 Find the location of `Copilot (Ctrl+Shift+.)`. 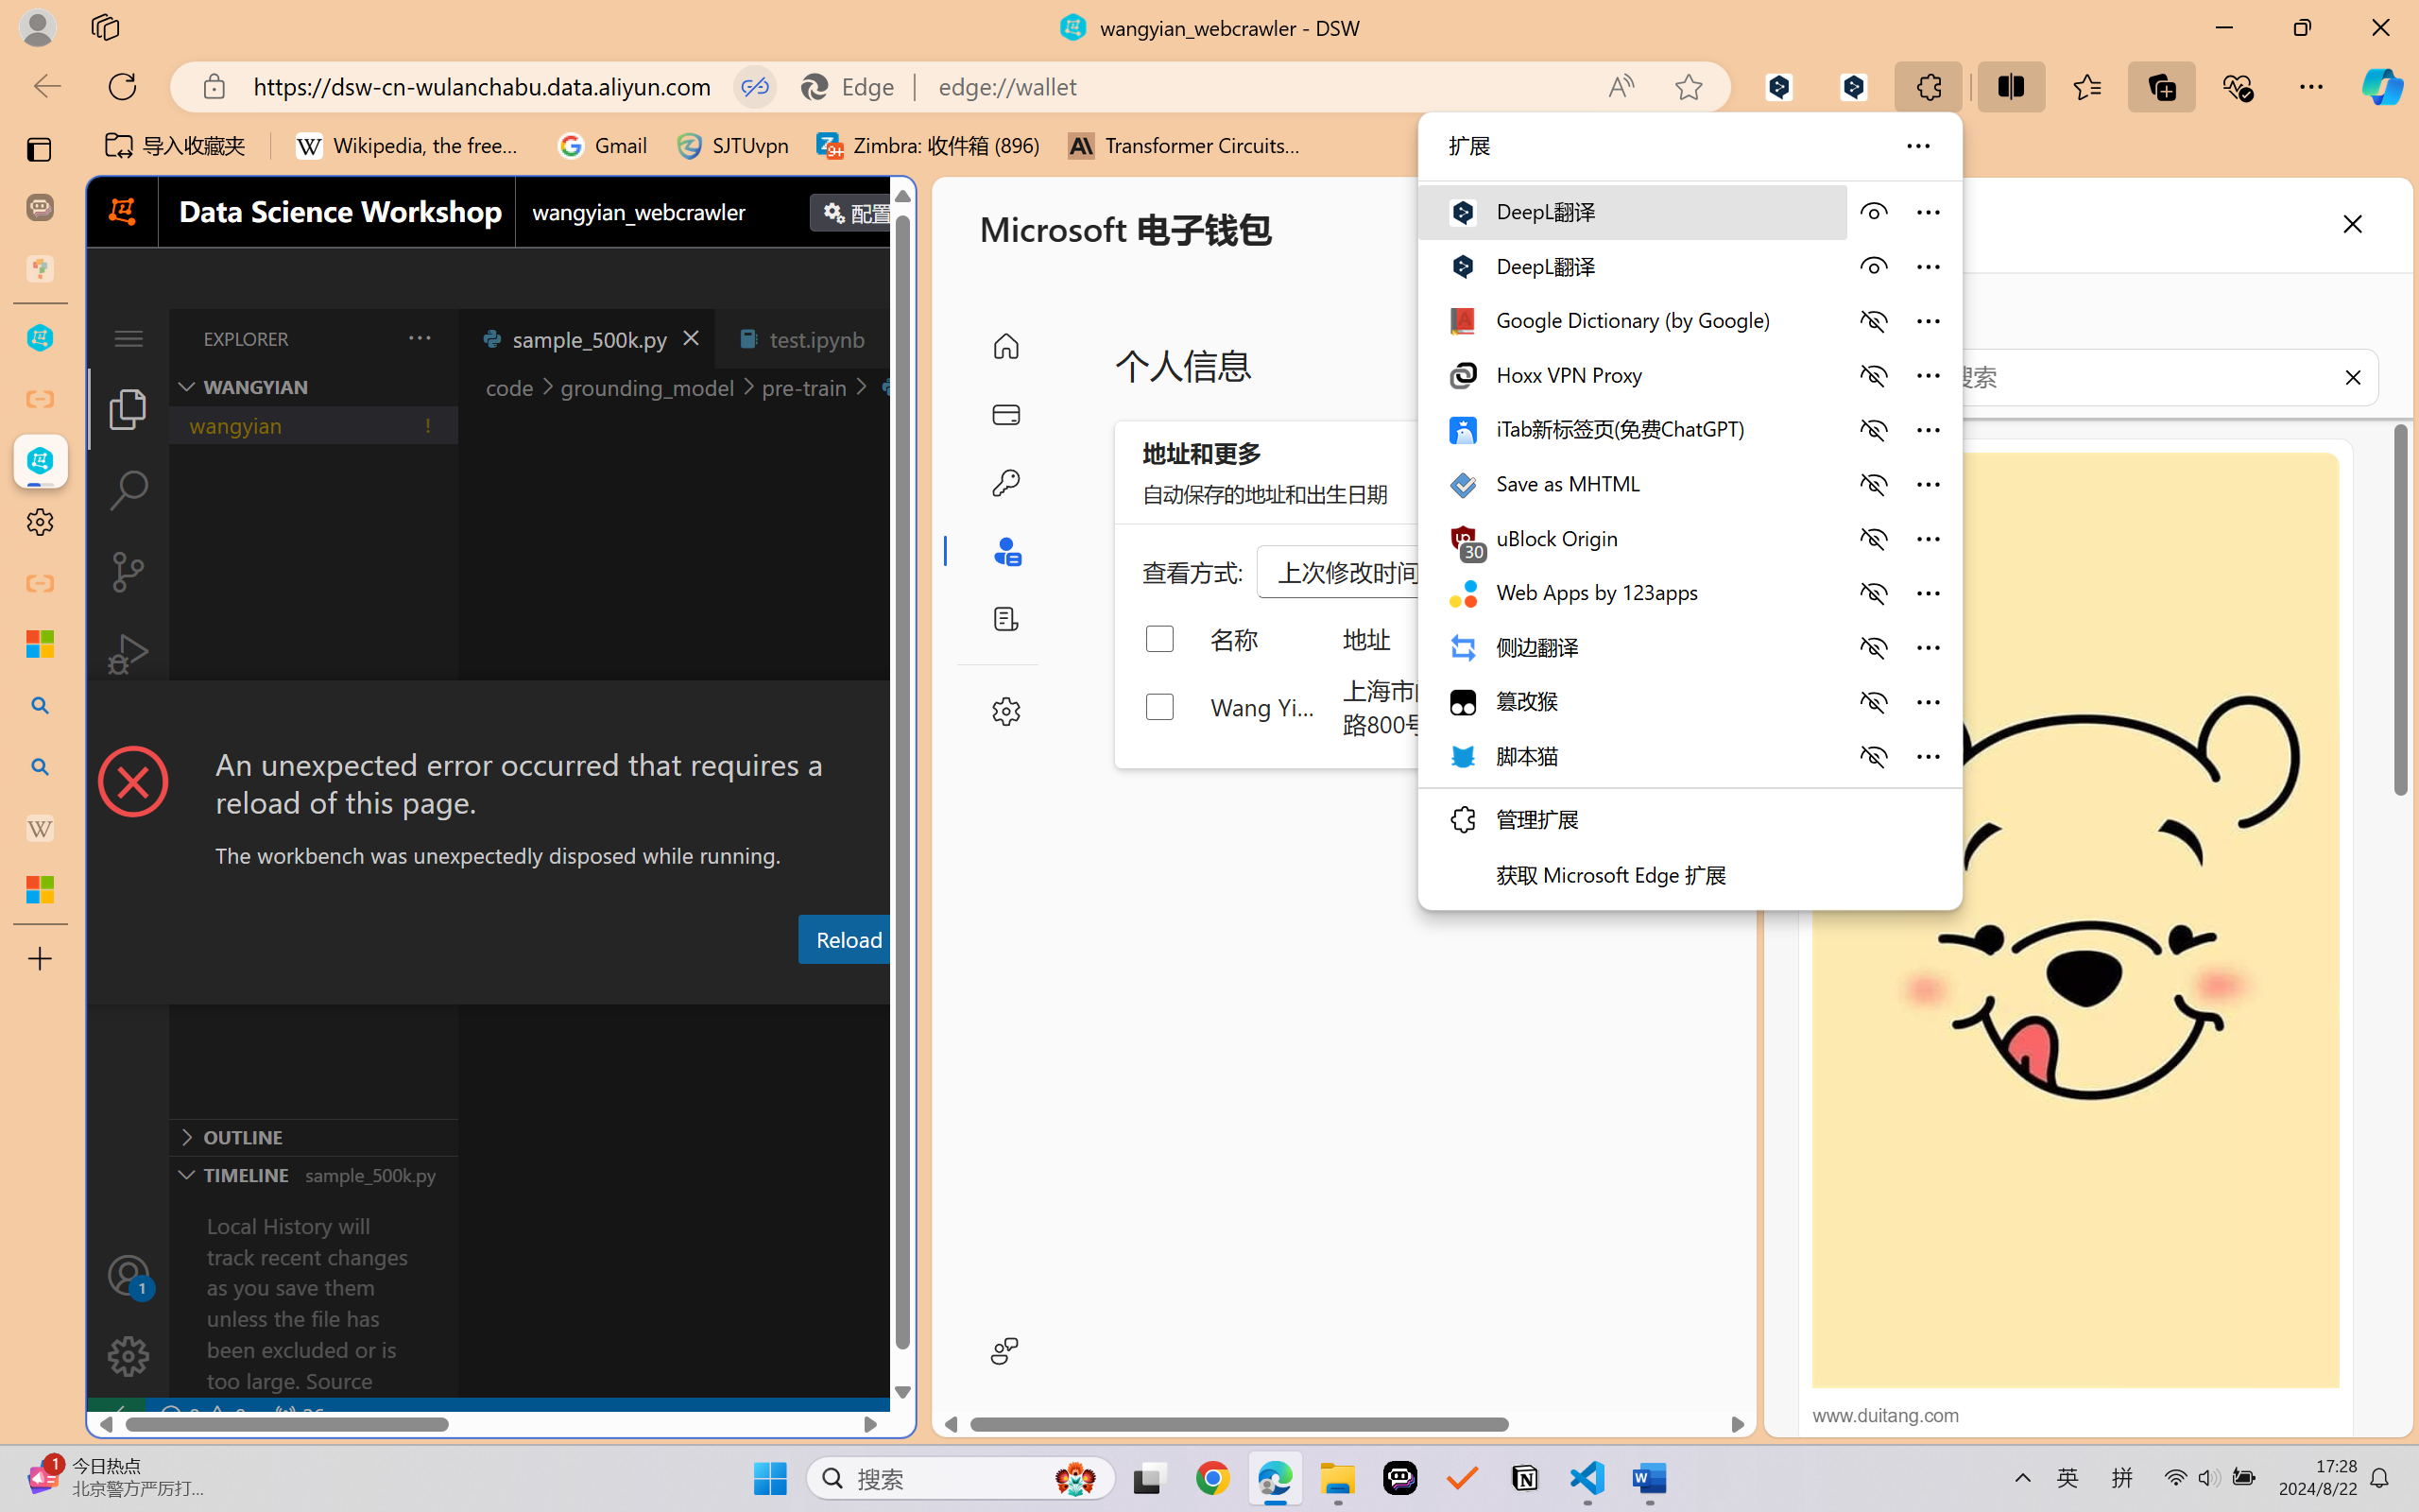

Copilot (Ctrl+Shift+.) is located at coordinates (2382, 86).